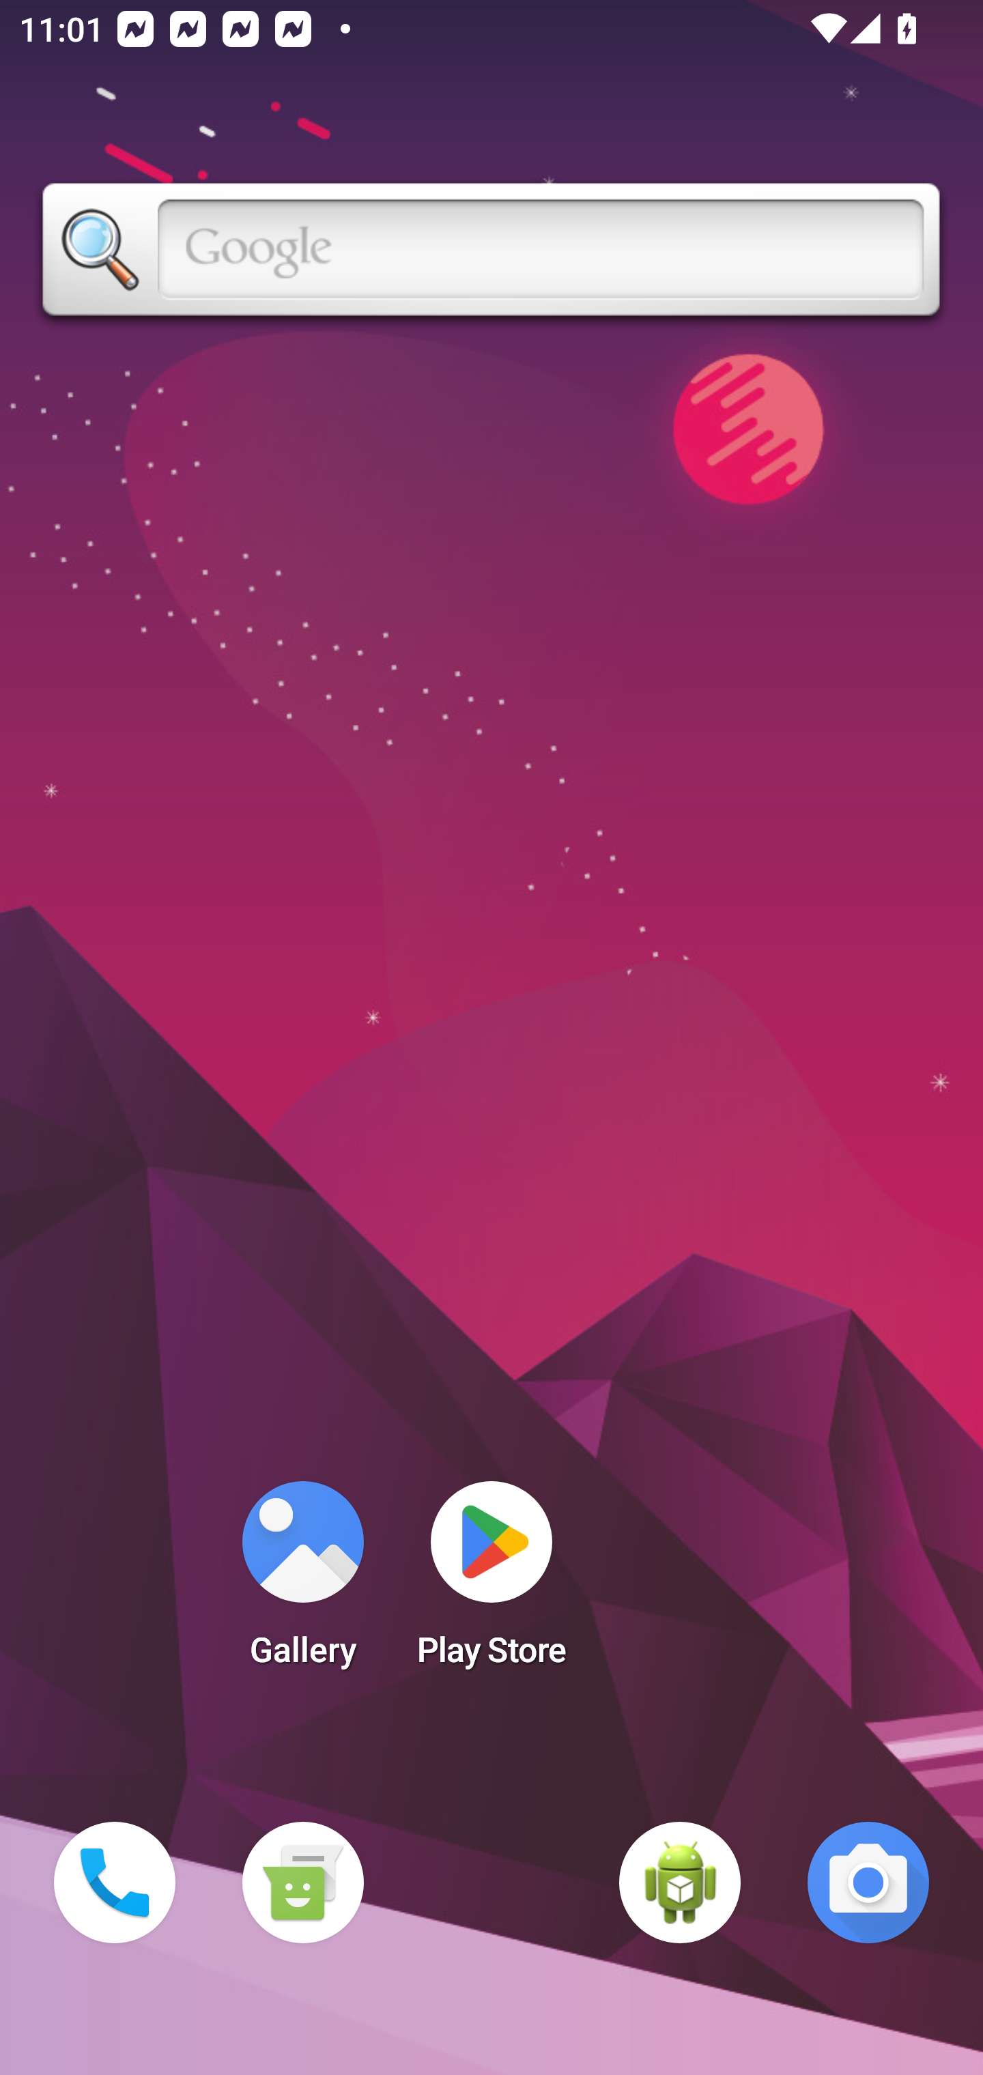 The height and width of the screenshot is (2075, 983). I want to click on WebView Browser Tester, so click(680, 1883).